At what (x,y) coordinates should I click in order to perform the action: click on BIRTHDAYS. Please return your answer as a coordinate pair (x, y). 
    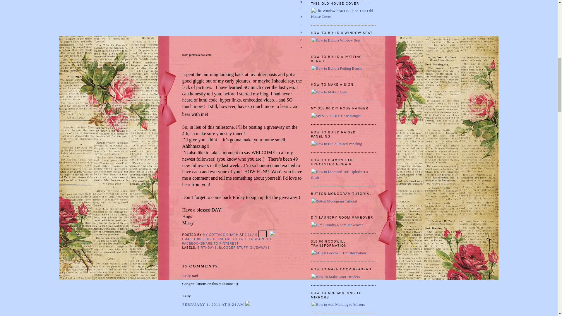
    Looking at the image, I should click on (207, 248).